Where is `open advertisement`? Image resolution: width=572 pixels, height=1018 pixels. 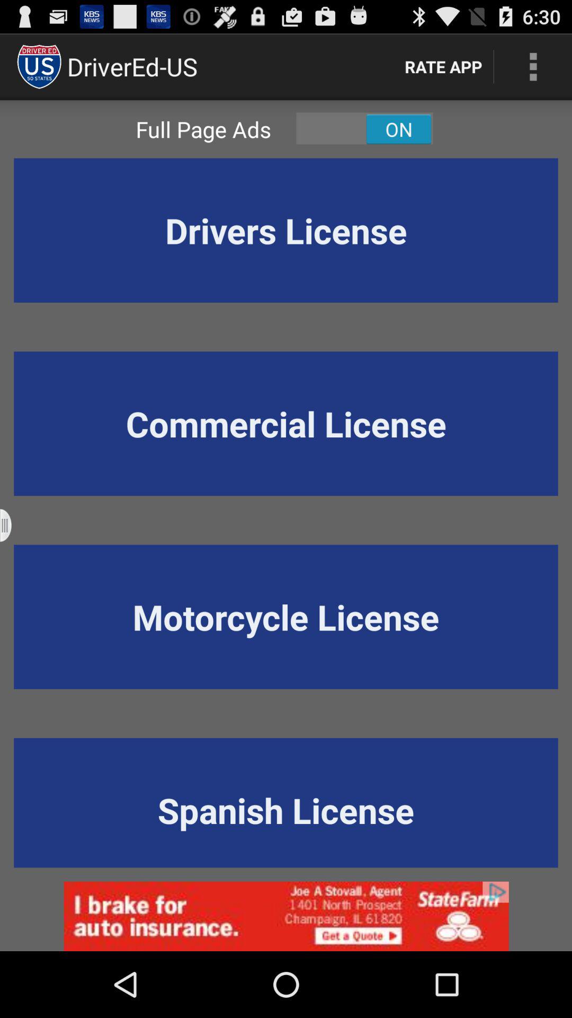 open advertisement is located at coordinates (286, 916).